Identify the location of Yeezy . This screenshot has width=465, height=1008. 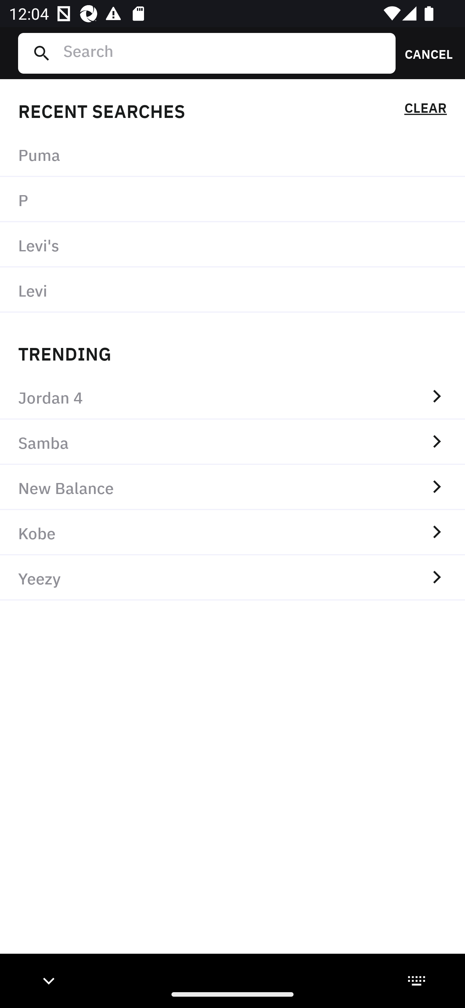
(232, 578).